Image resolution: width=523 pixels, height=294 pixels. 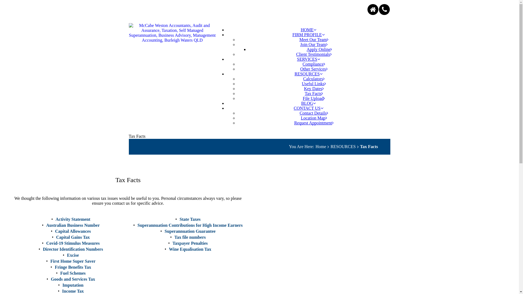 What do you see at coordinates (190, 243) in the screenshot?
I see `Taxpayer Penalties` at bounding box center [190, 243].